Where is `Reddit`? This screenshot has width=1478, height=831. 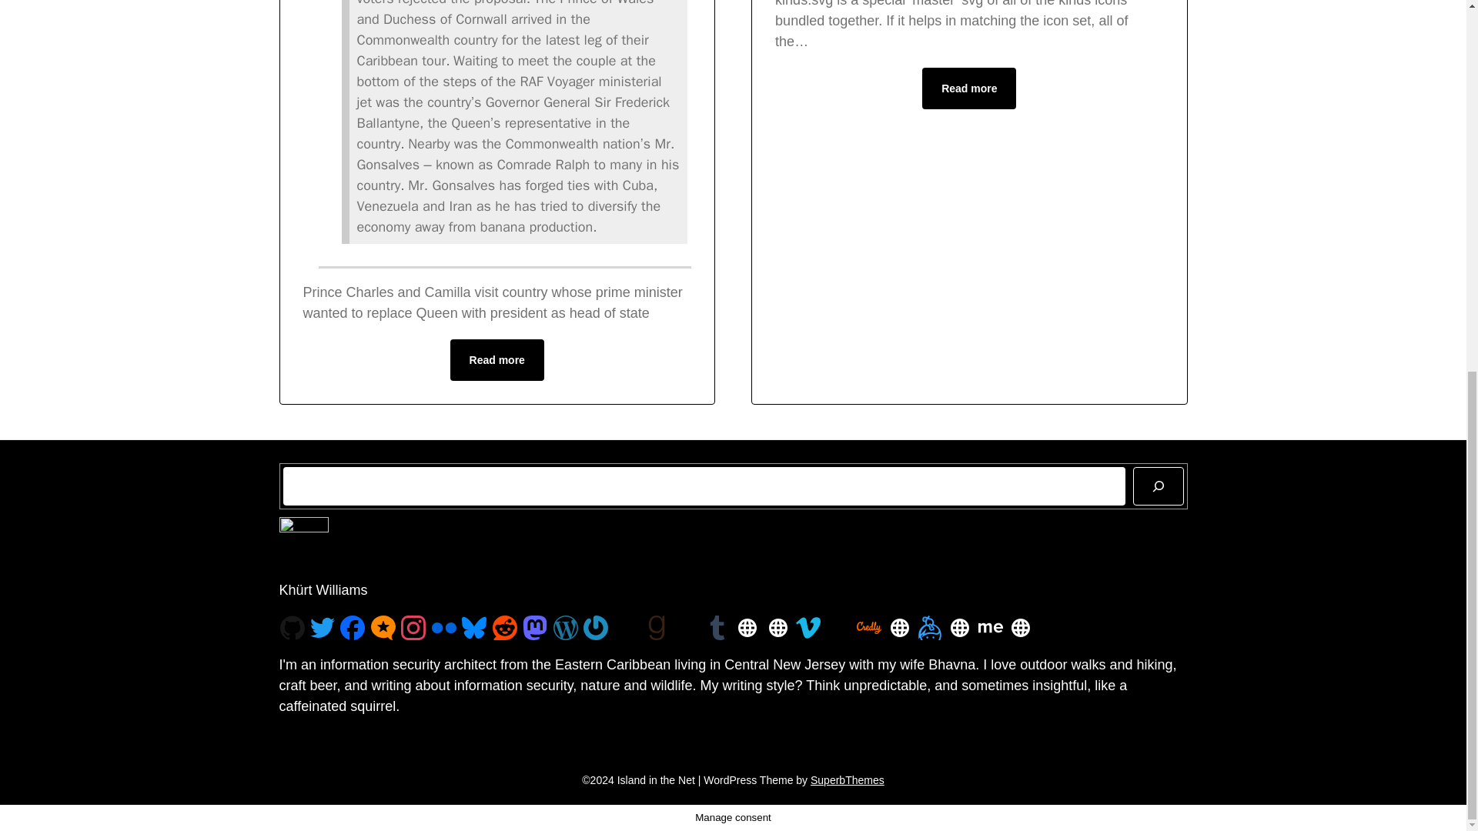 Reddit is located at coordinates (505, 628).